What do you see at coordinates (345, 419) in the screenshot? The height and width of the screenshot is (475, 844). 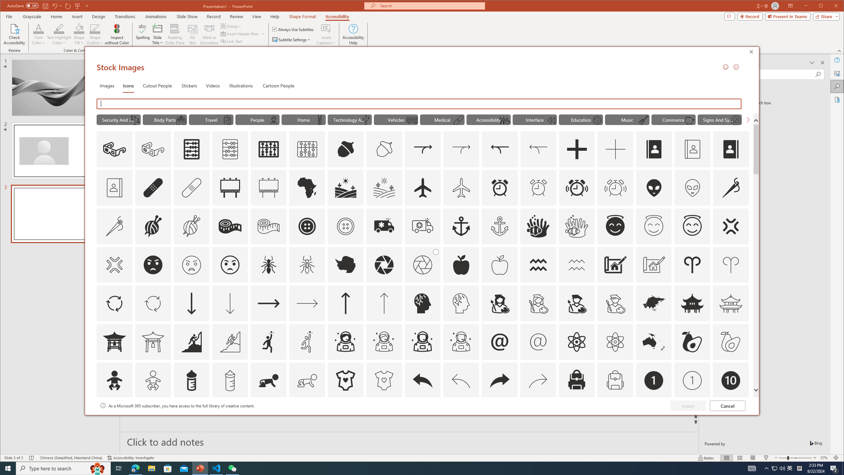 I see `AutomationID: Icons_Badge4_M` at bounding box center [345, 419].